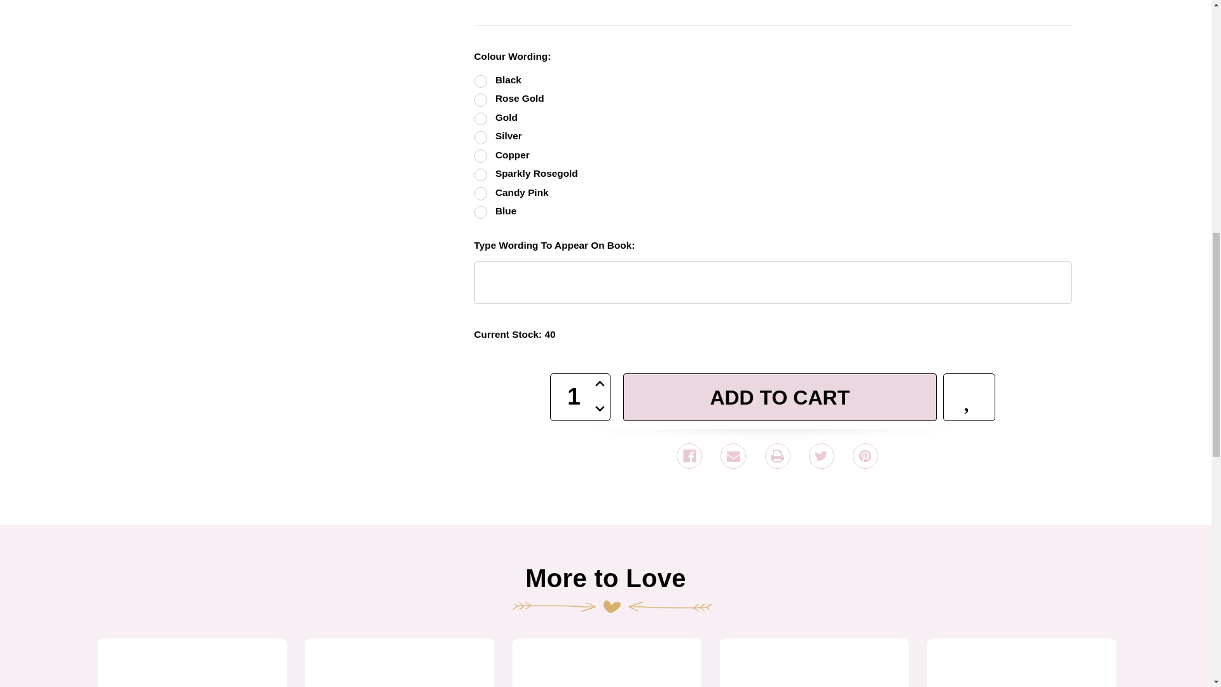  Describe the element at coordinates (607, 668) in the screenshot. I see `Blush - Hen Party Guest Book` at that location.